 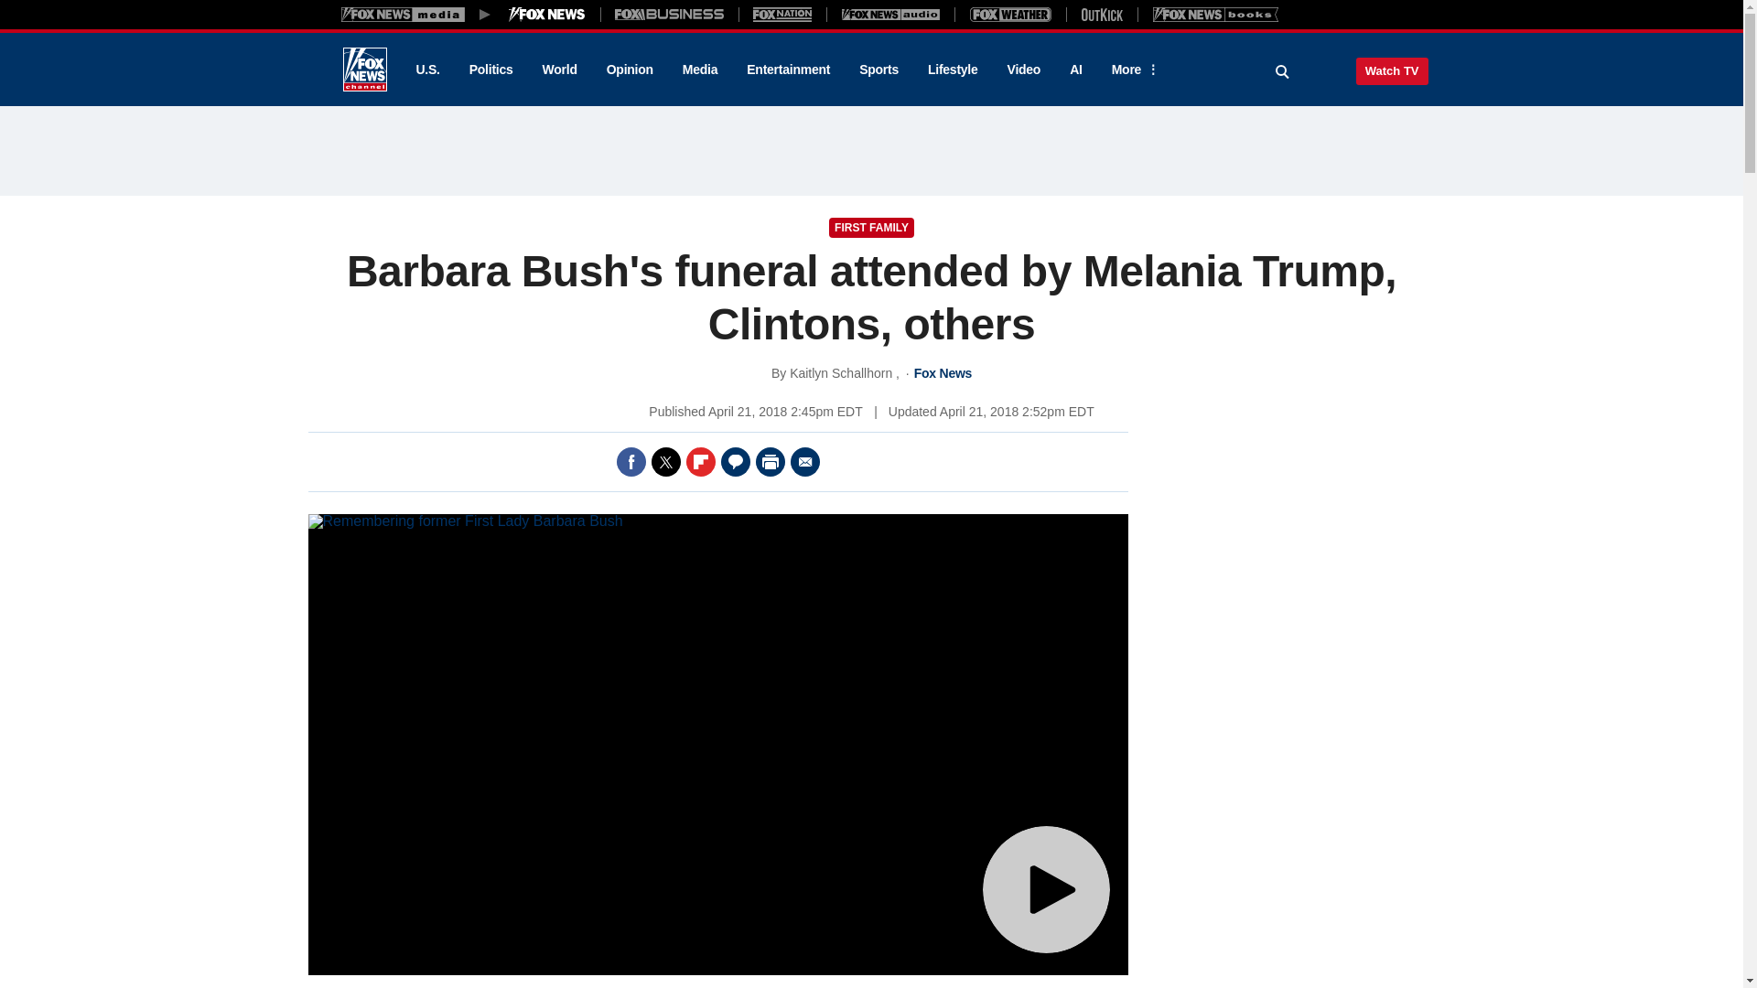 I want to click on Sports, so click(x=878, y=70).